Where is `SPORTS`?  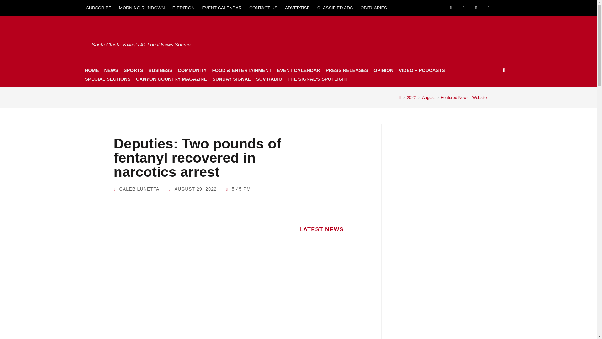 SPORTS is located at coordinates (133, 70).